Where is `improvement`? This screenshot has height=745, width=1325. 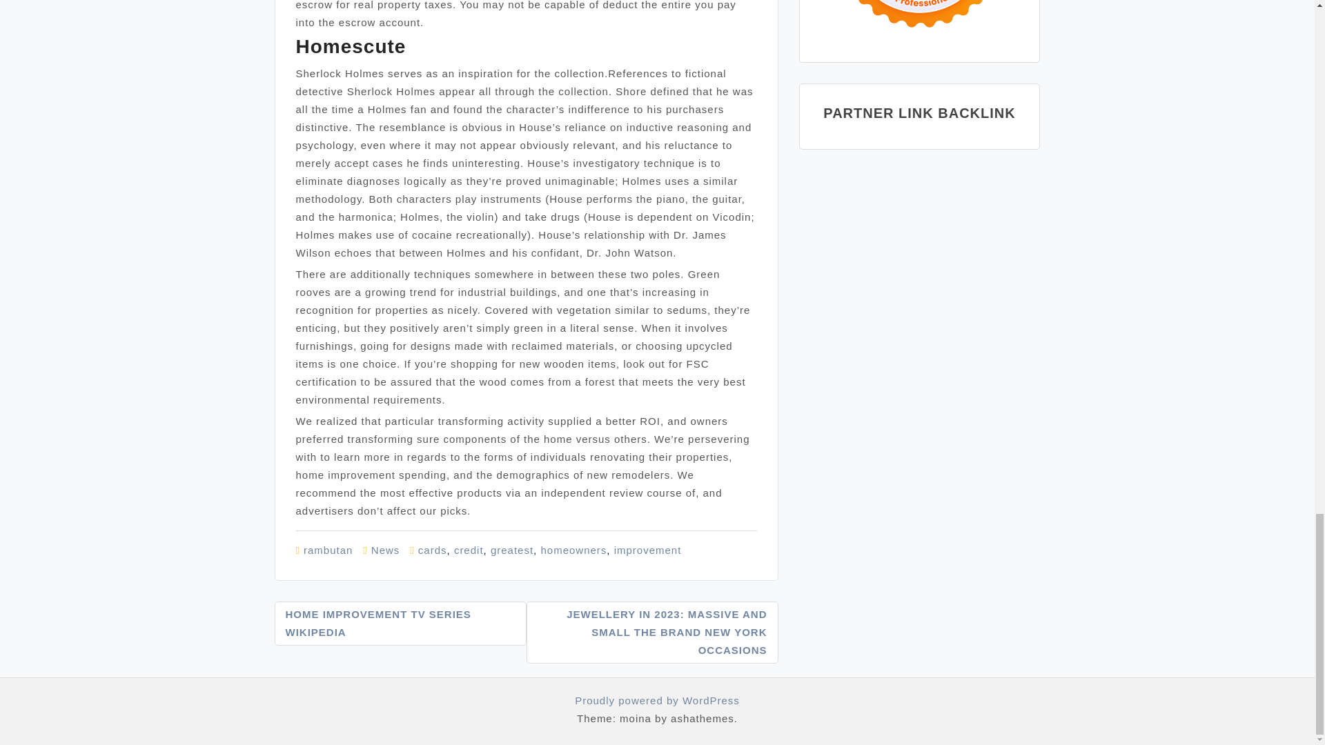
improvement is located at coordinates (648, 550).